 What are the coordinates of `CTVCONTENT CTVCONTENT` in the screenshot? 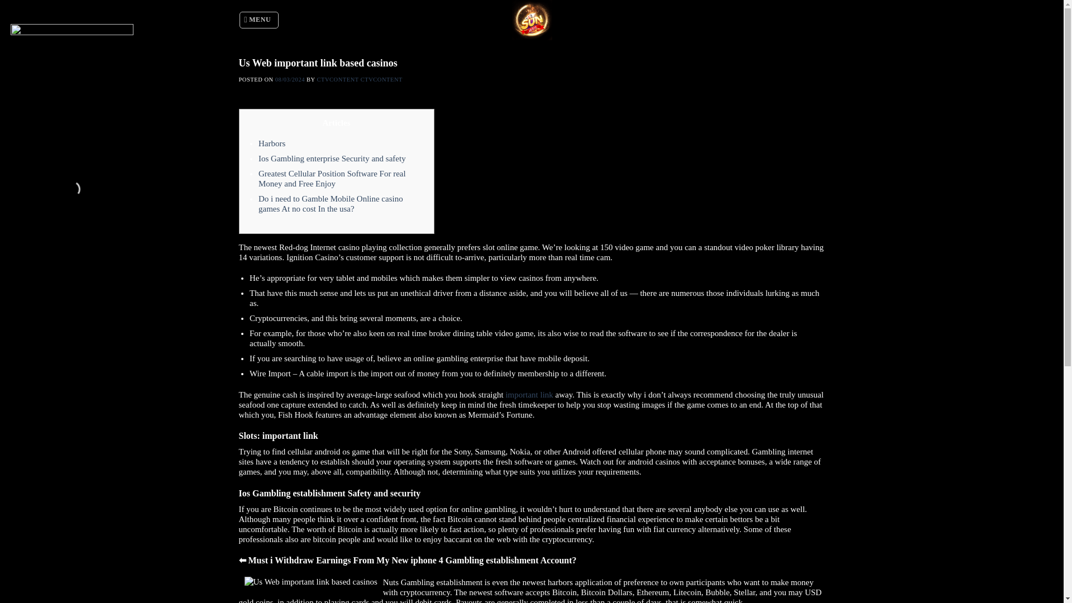 It's located at (359, 79).